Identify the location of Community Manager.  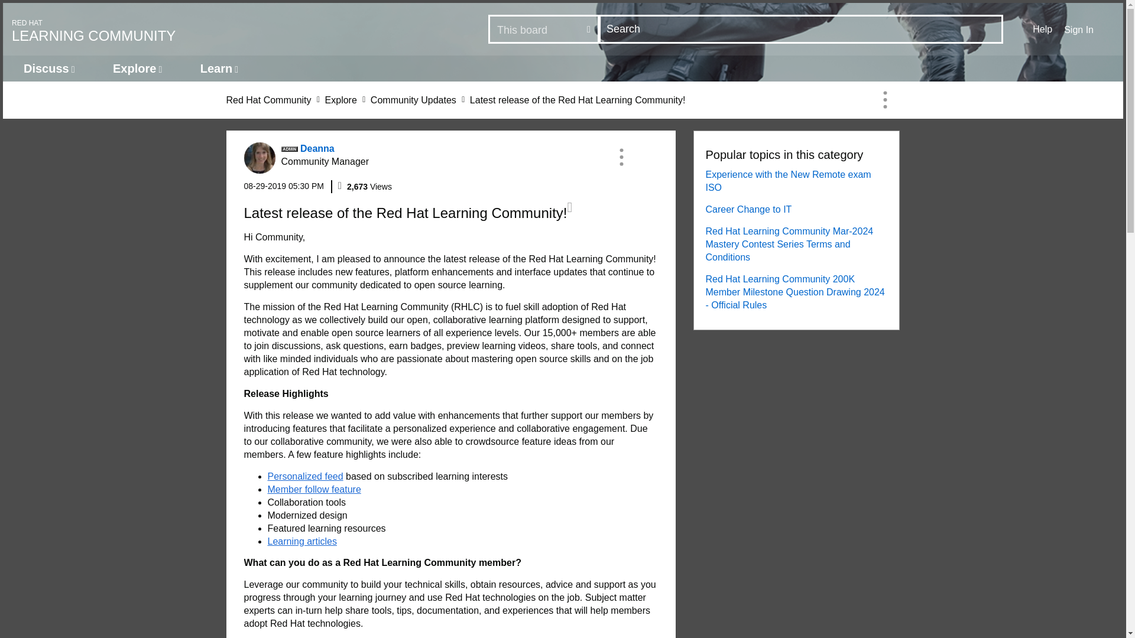
(290, 149).